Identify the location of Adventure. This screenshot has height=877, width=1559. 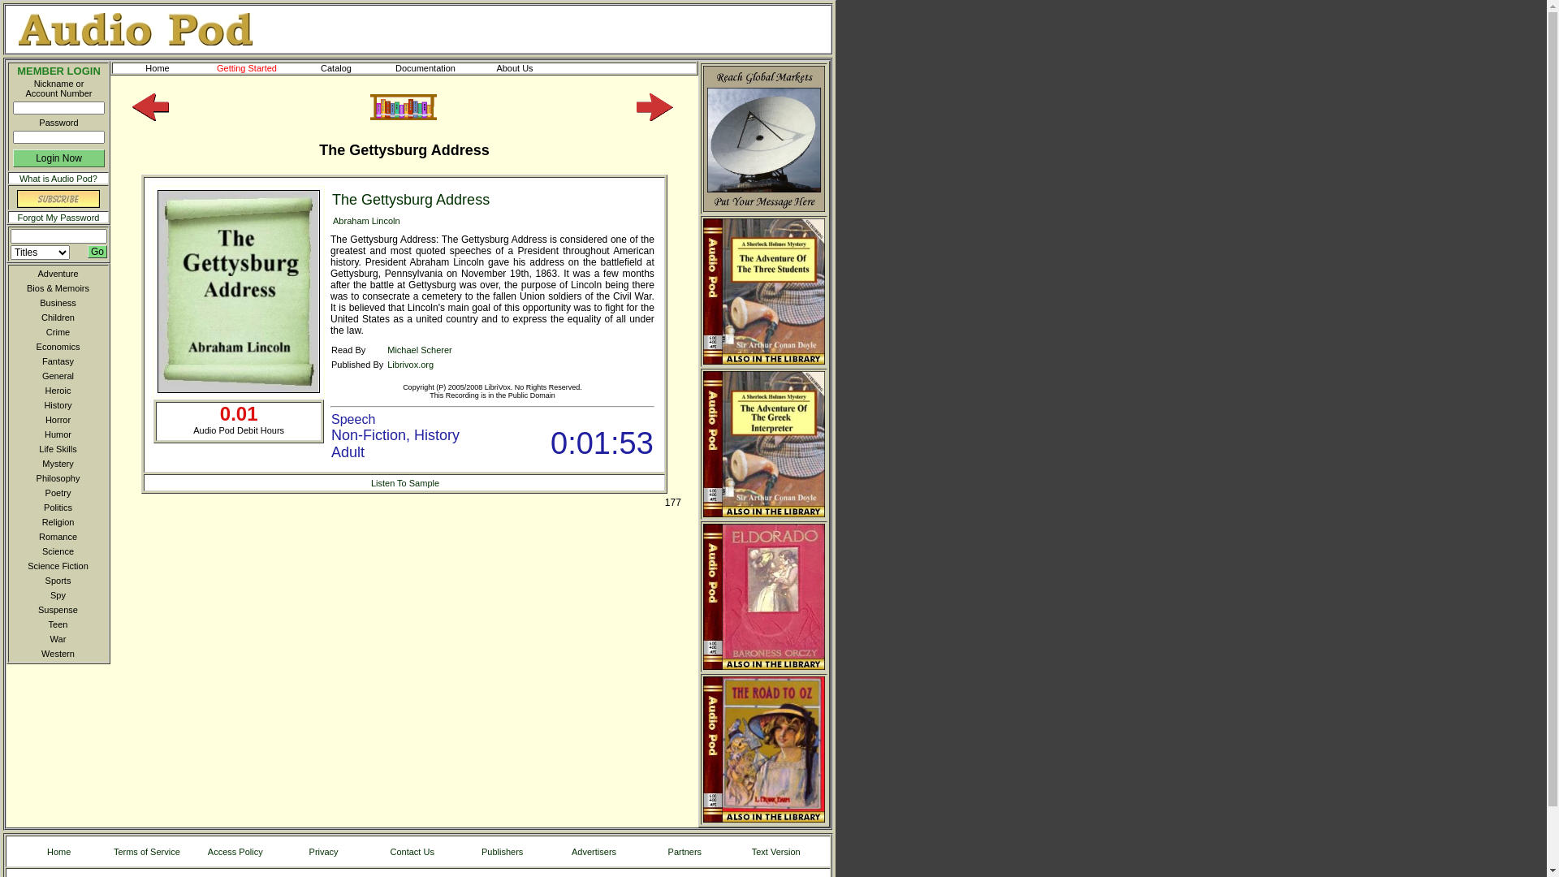
(56, 274).